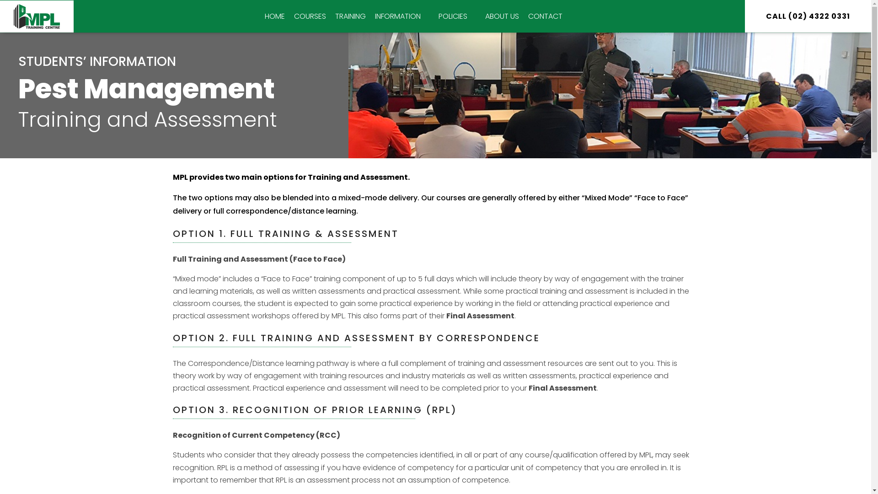  What do you see at coordinates (502, 16) in the screenshot?
I see `ABOUT US` at bounding box center [502, 16].